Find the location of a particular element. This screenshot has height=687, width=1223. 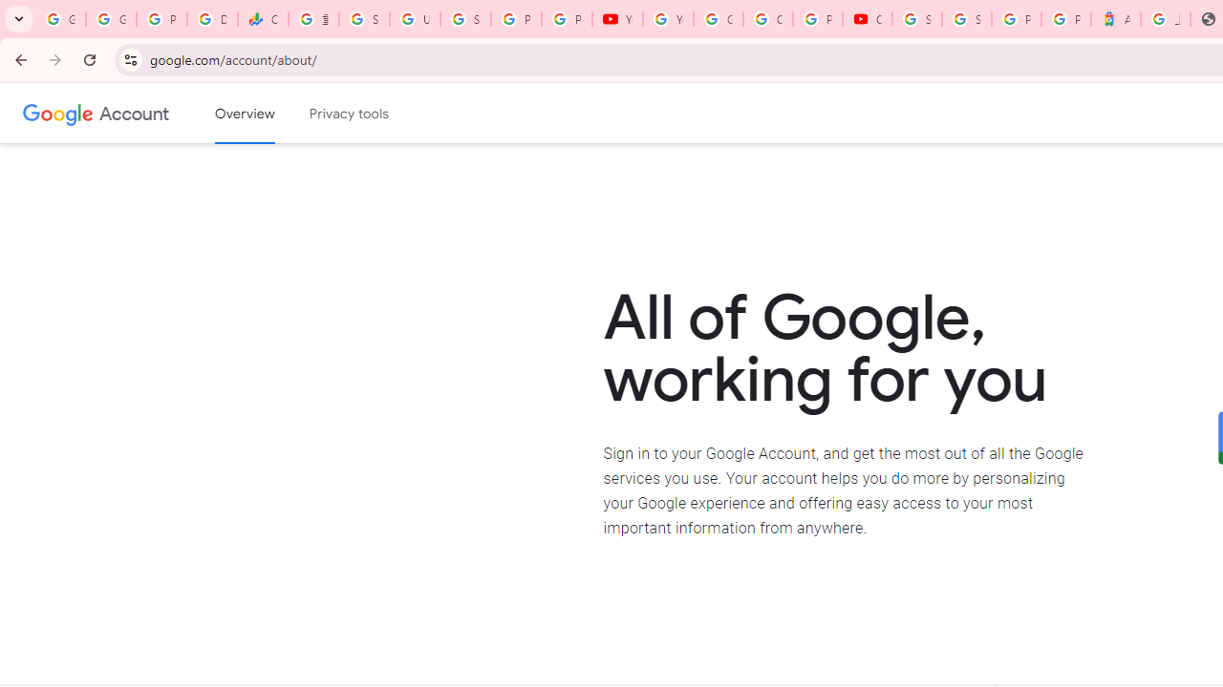

System is located at coordinates (10, 10).